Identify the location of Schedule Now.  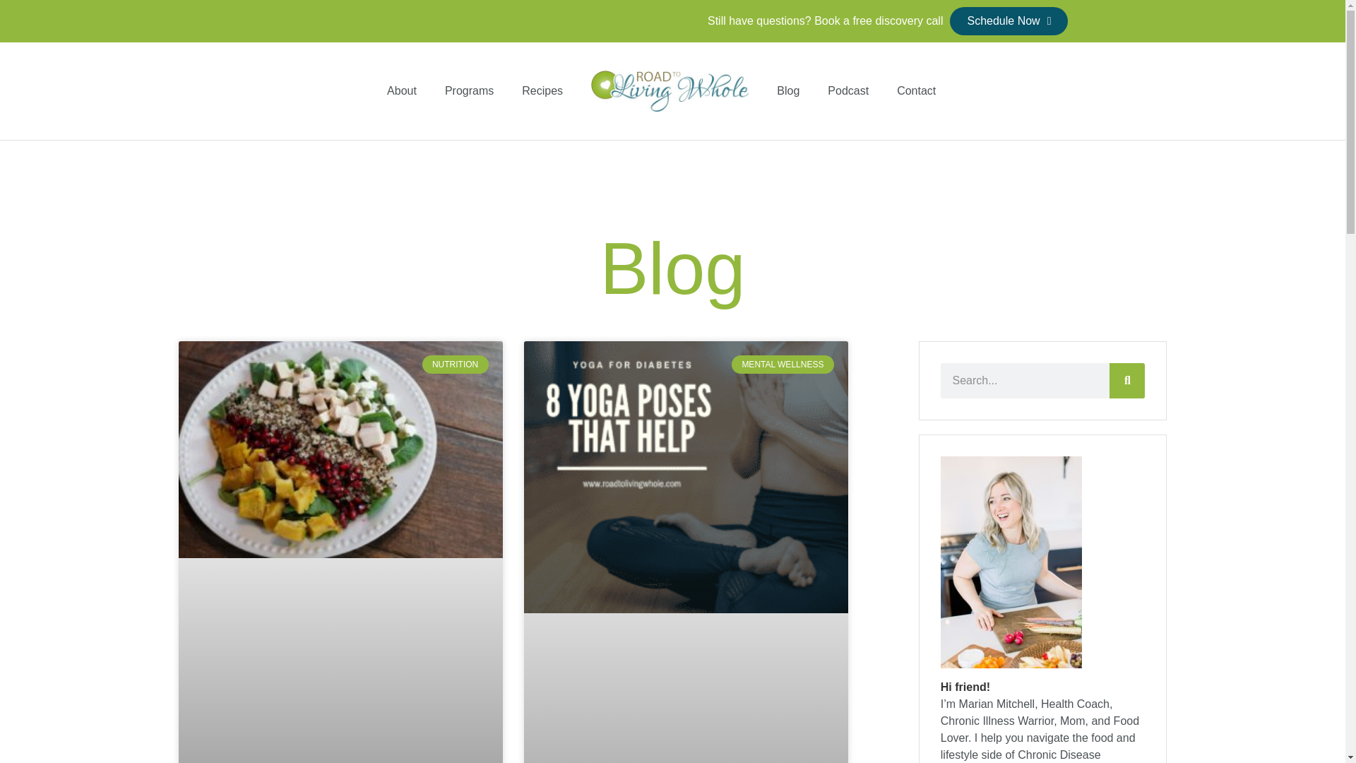
(1009, 20).